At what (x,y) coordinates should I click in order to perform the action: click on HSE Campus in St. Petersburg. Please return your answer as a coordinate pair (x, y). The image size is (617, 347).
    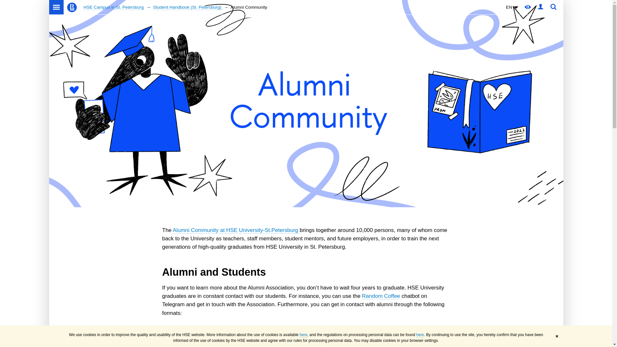
    Looking at the image, I should click on (114, 7).